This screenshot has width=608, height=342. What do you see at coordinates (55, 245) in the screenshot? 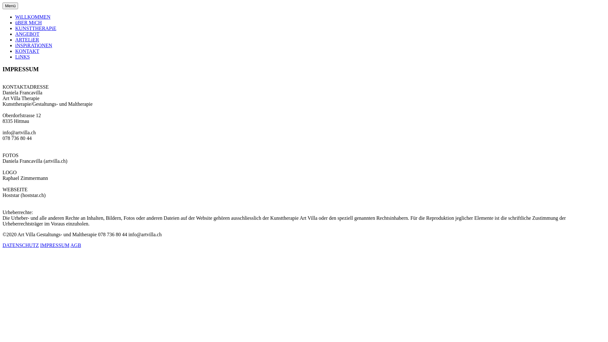
I see `IMPRESSUM` at bounding box center [55, 245].